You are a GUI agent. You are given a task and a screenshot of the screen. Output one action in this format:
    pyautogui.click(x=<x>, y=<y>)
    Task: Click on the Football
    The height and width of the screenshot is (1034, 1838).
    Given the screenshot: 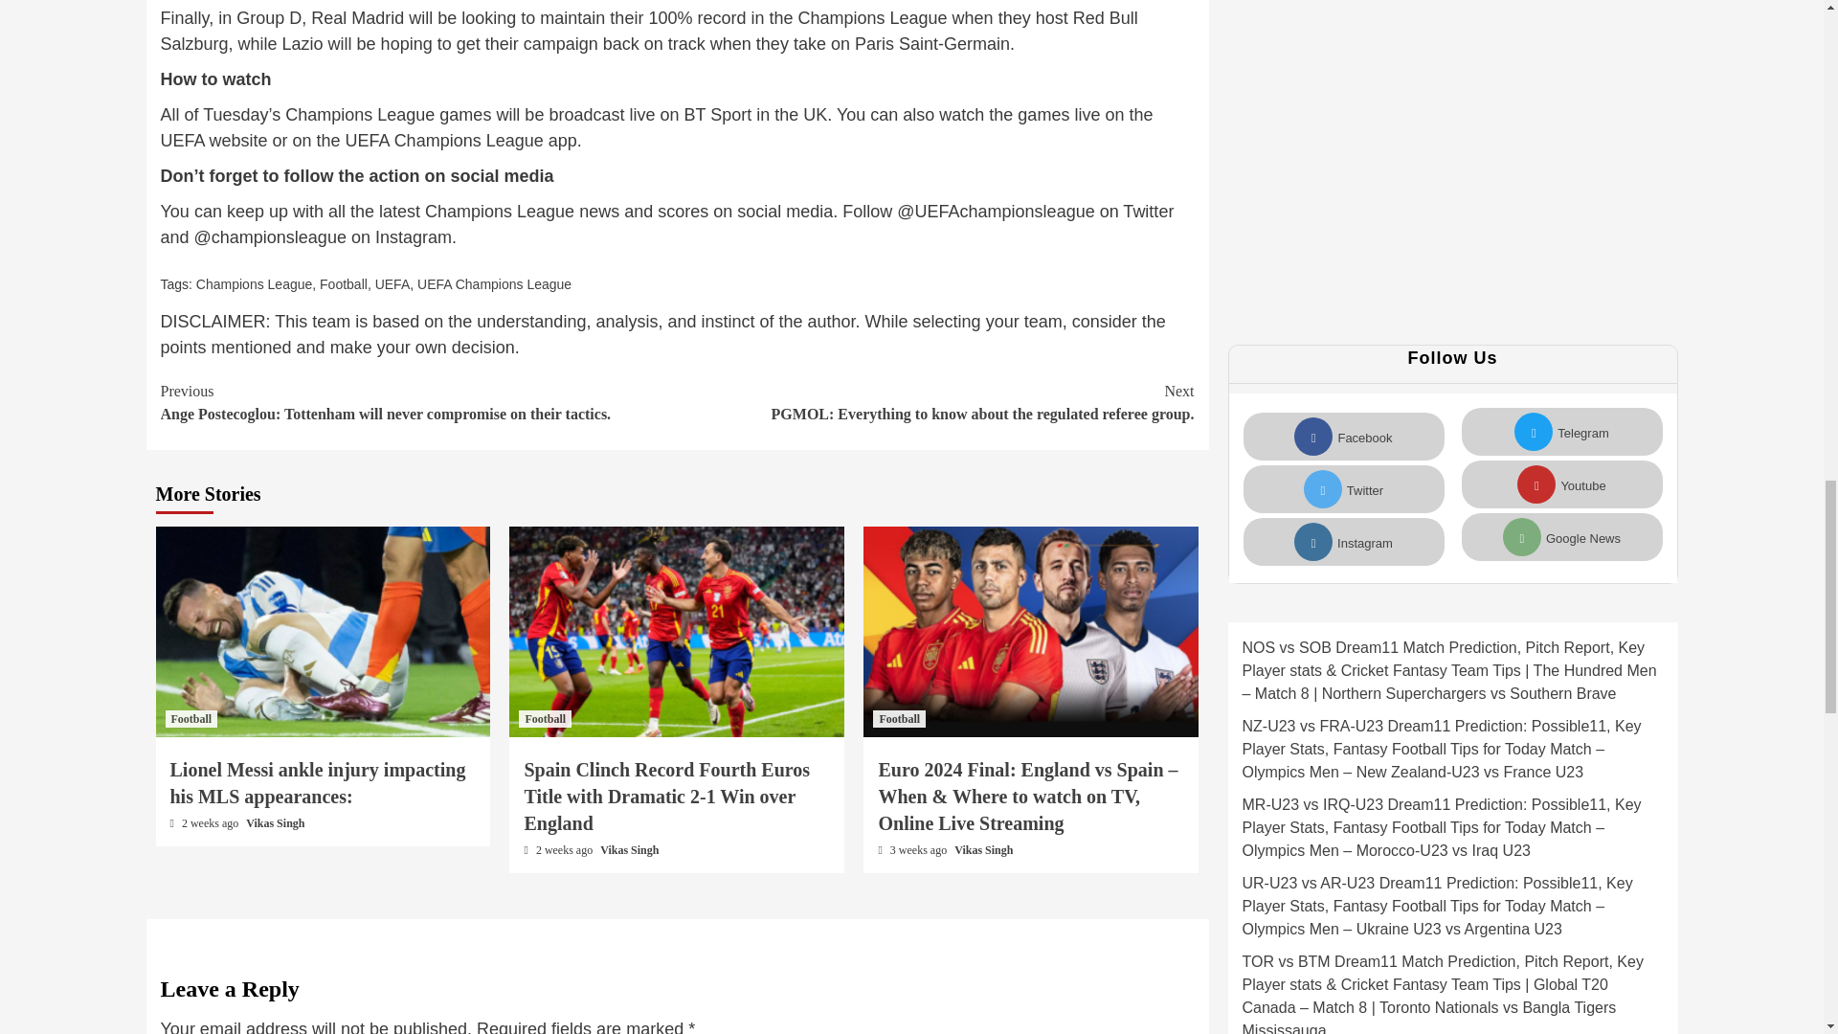 What is the action you would take?
    pyautogui.click(x=900, y=718)
    